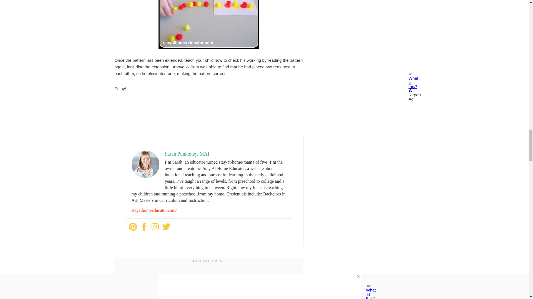 The height and width of the screenshot is (299, 533). I want to click on Instagram, so click(155, 227).